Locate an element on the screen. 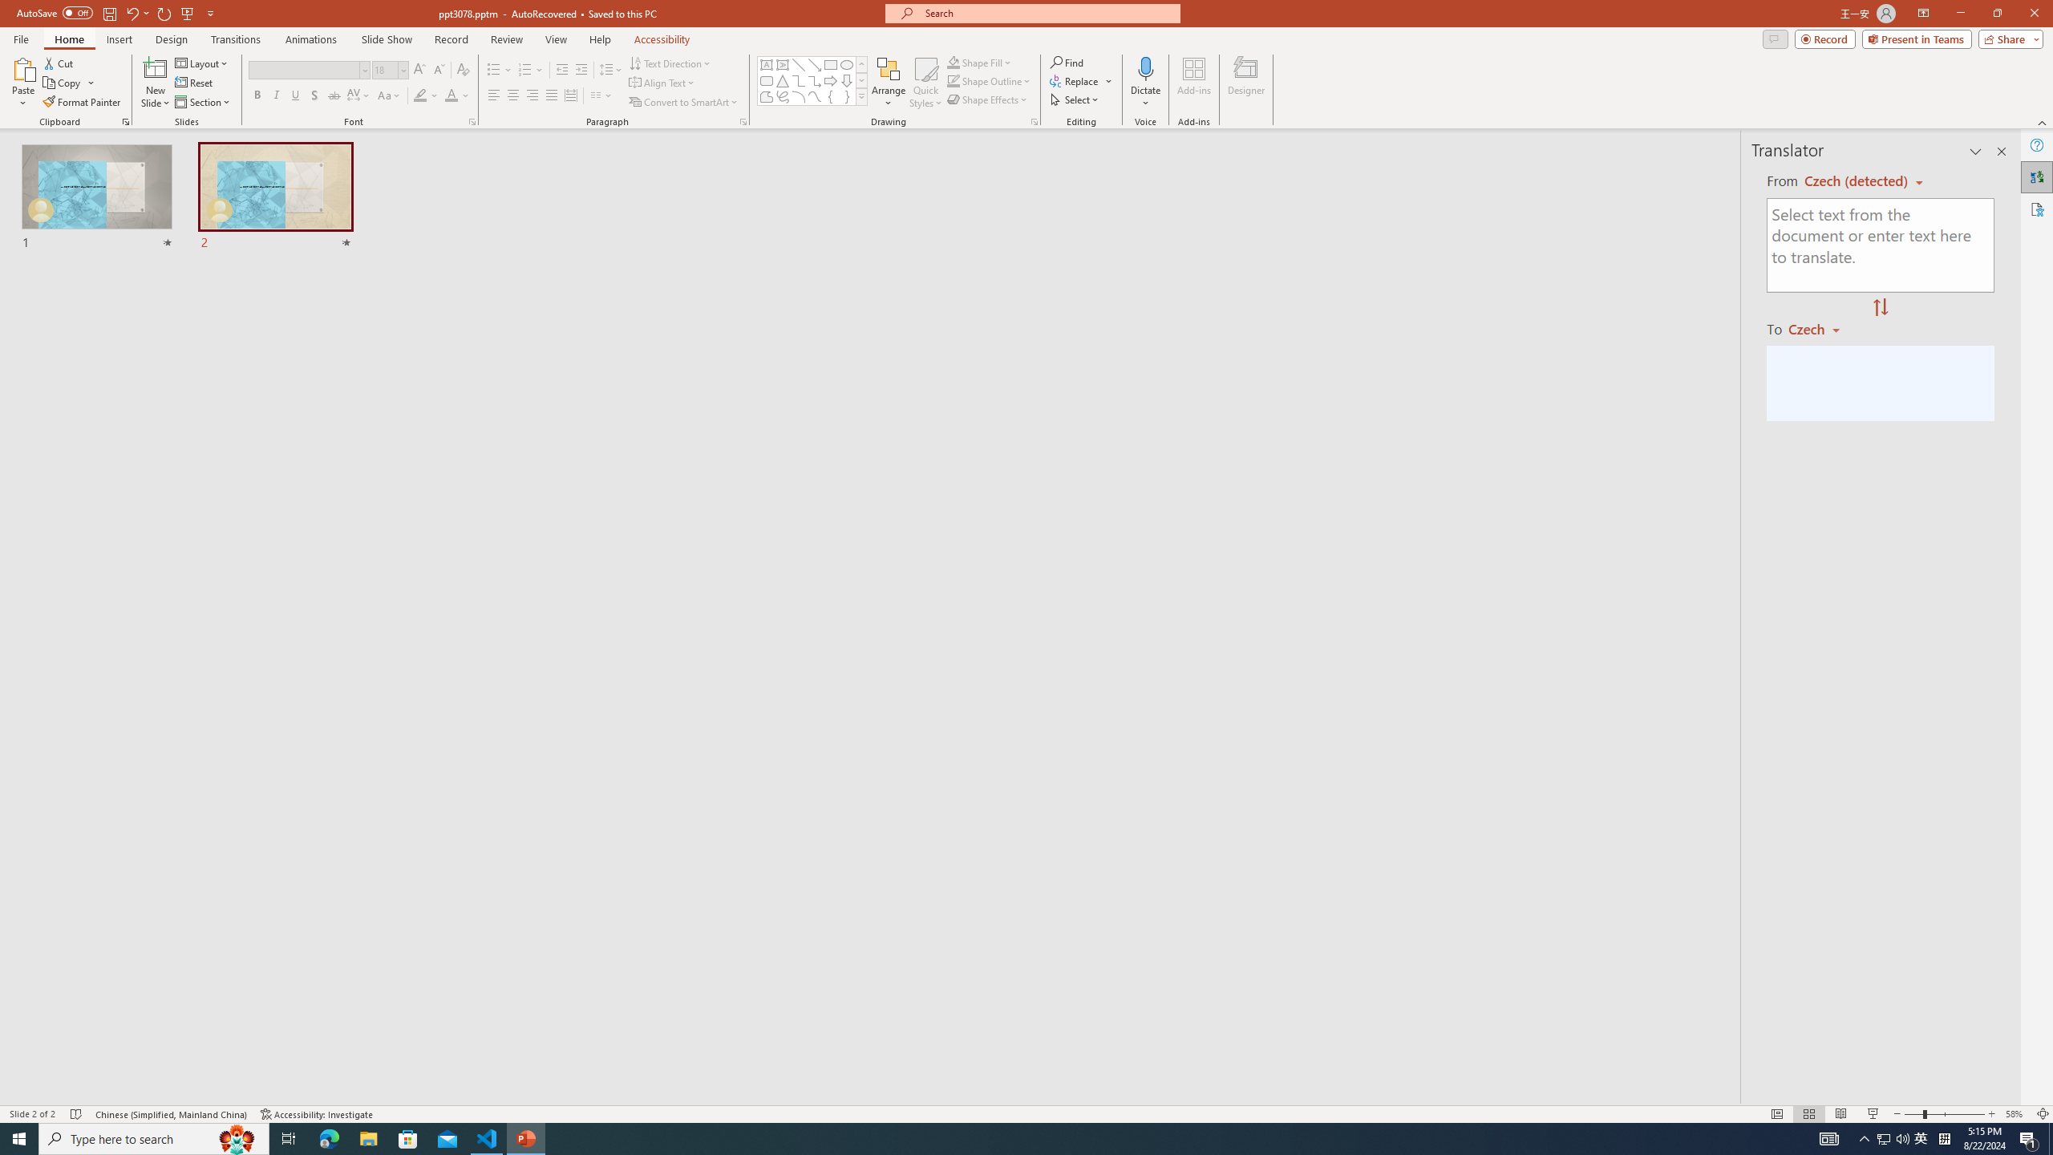 This screenshot has width=2053, height=1155. Increase Font Size is located at coordinates (420, 71).